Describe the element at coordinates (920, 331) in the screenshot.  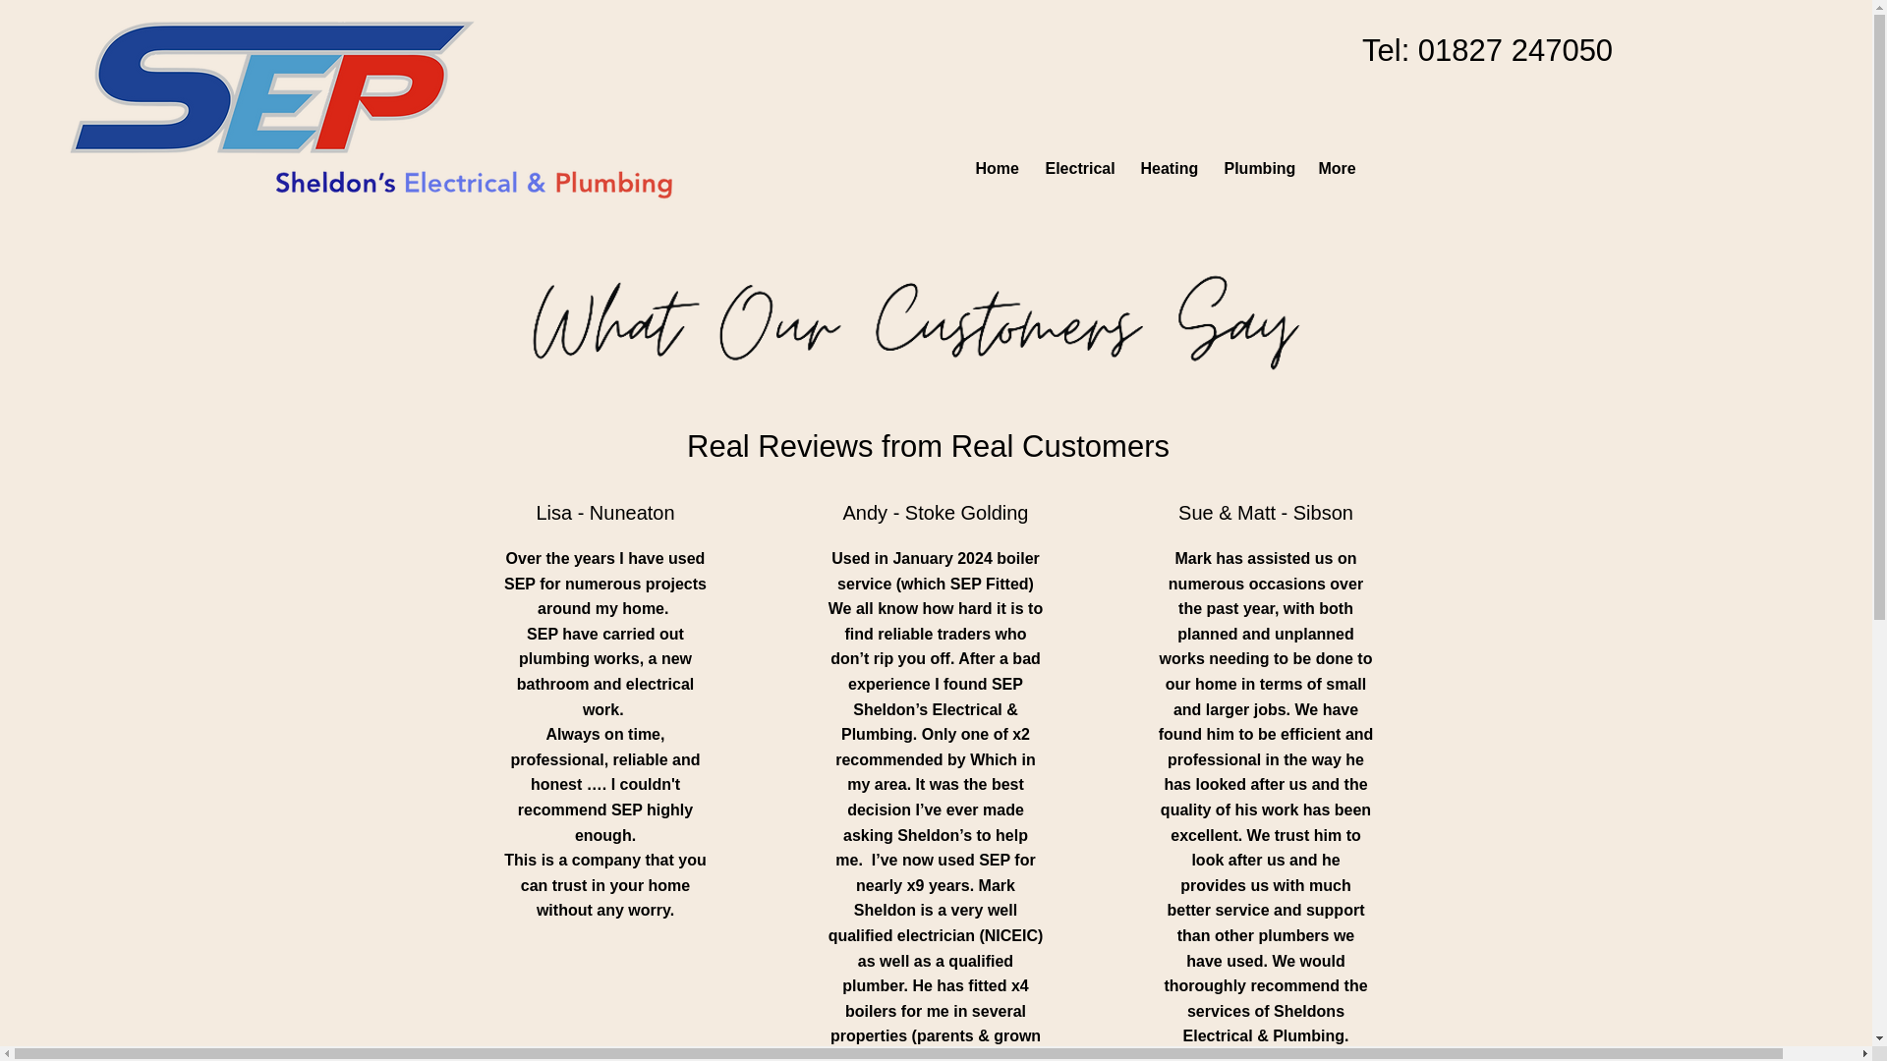
I see `what-our-customers-say-about-us.png` at that location.